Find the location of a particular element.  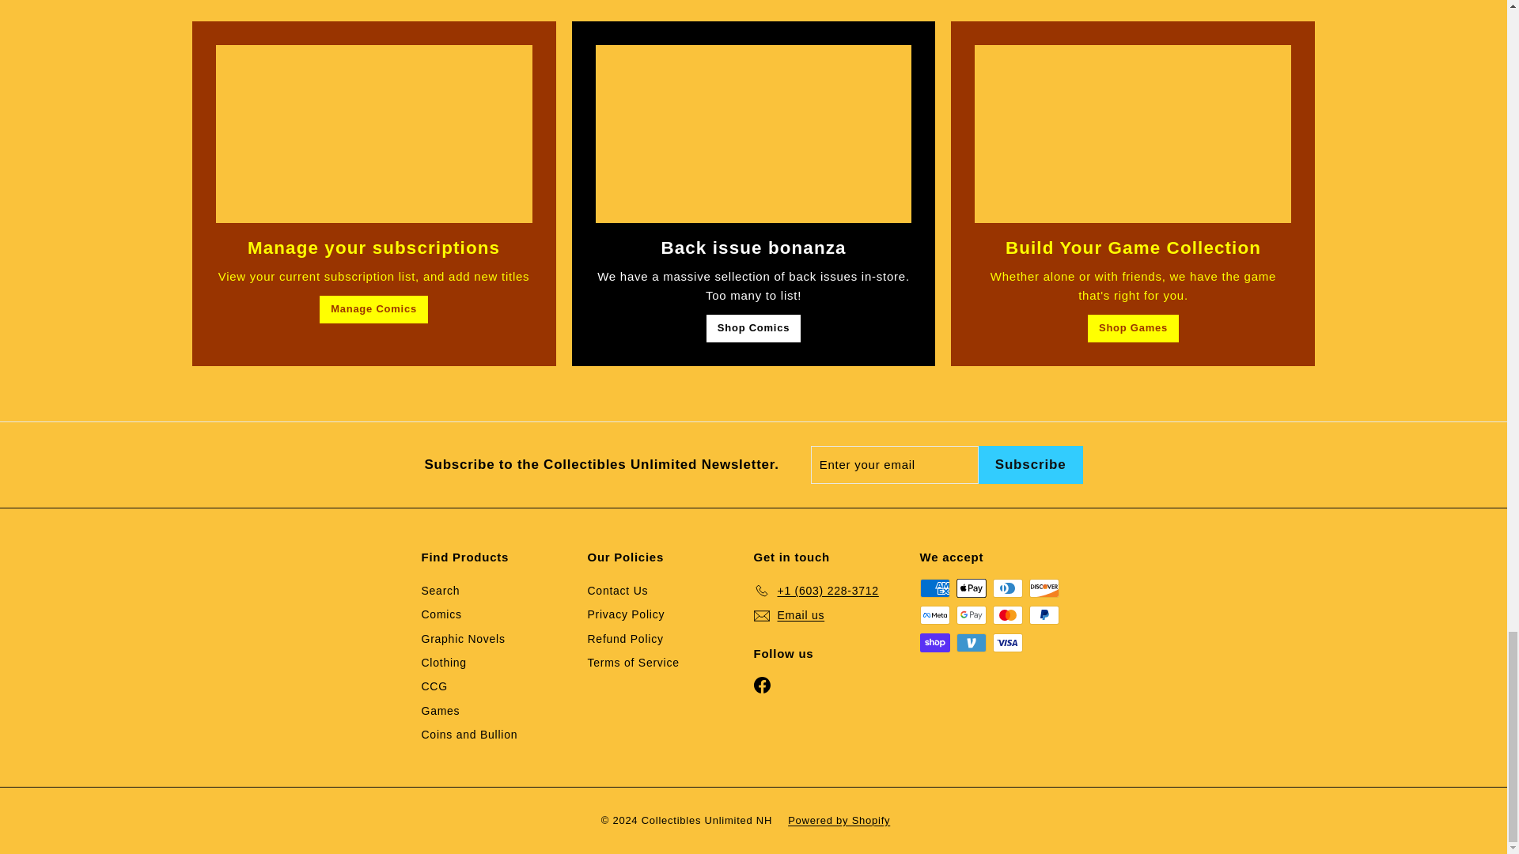

Collectibles Unlimited NH on Facebook is located at coordinates (761, 684).